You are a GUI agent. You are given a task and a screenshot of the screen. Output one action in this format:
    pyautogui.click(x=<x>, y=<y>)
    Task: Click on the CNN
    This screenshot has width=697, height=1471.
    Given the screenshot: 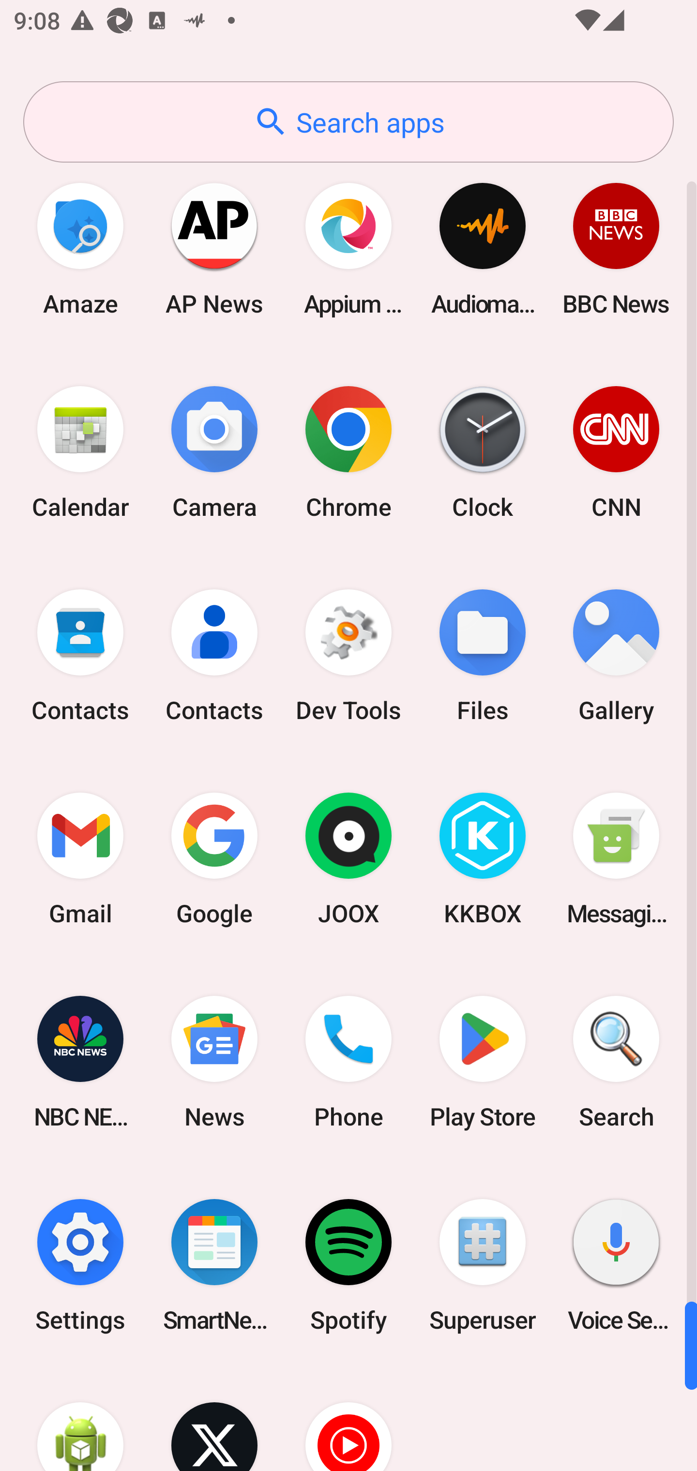 What is the action you would take?
    pyautogui.click(x=616, y=452)
    